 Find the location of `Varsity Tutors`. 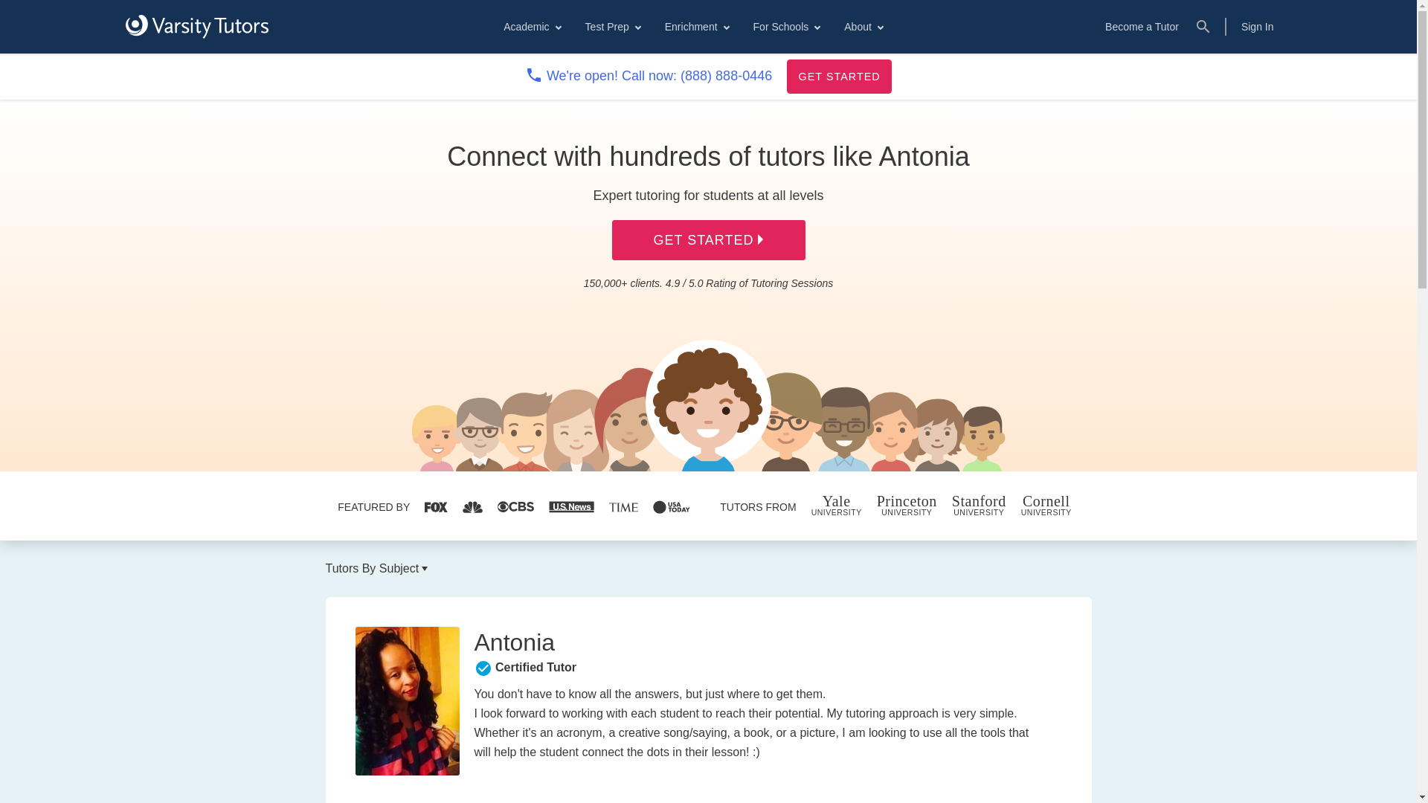

Varsity Tutors is located at coordinates (196, 27).